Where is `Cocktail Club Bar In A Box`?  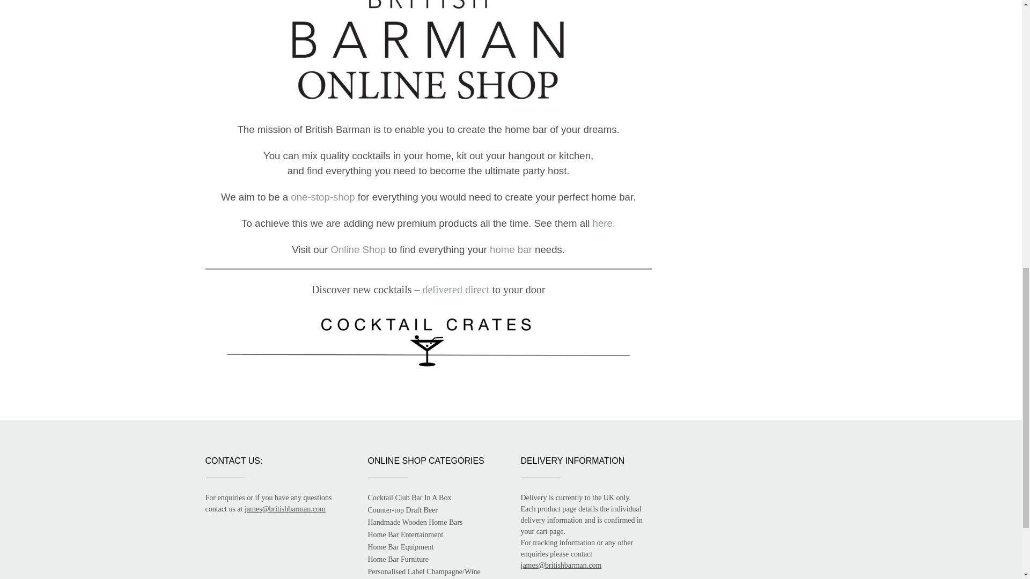 Cocktail Club Bar In A Box is located at coordinates (410, 498).